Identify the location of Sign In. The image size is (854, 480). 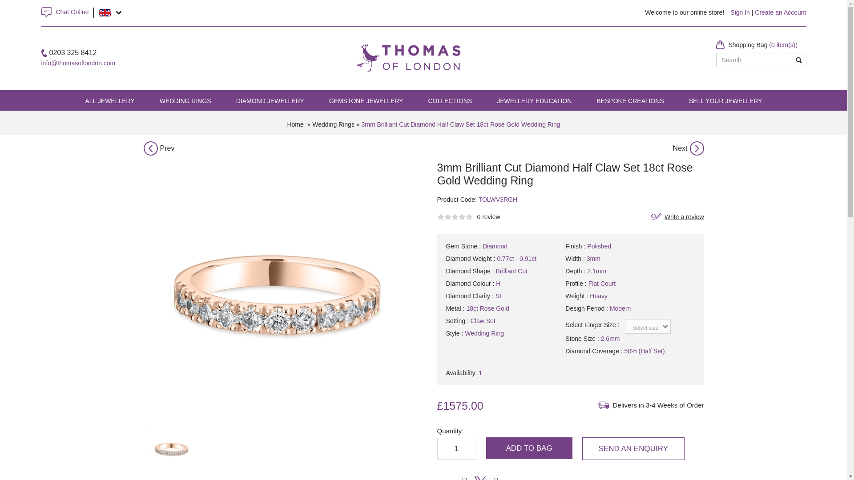
(740, 12).